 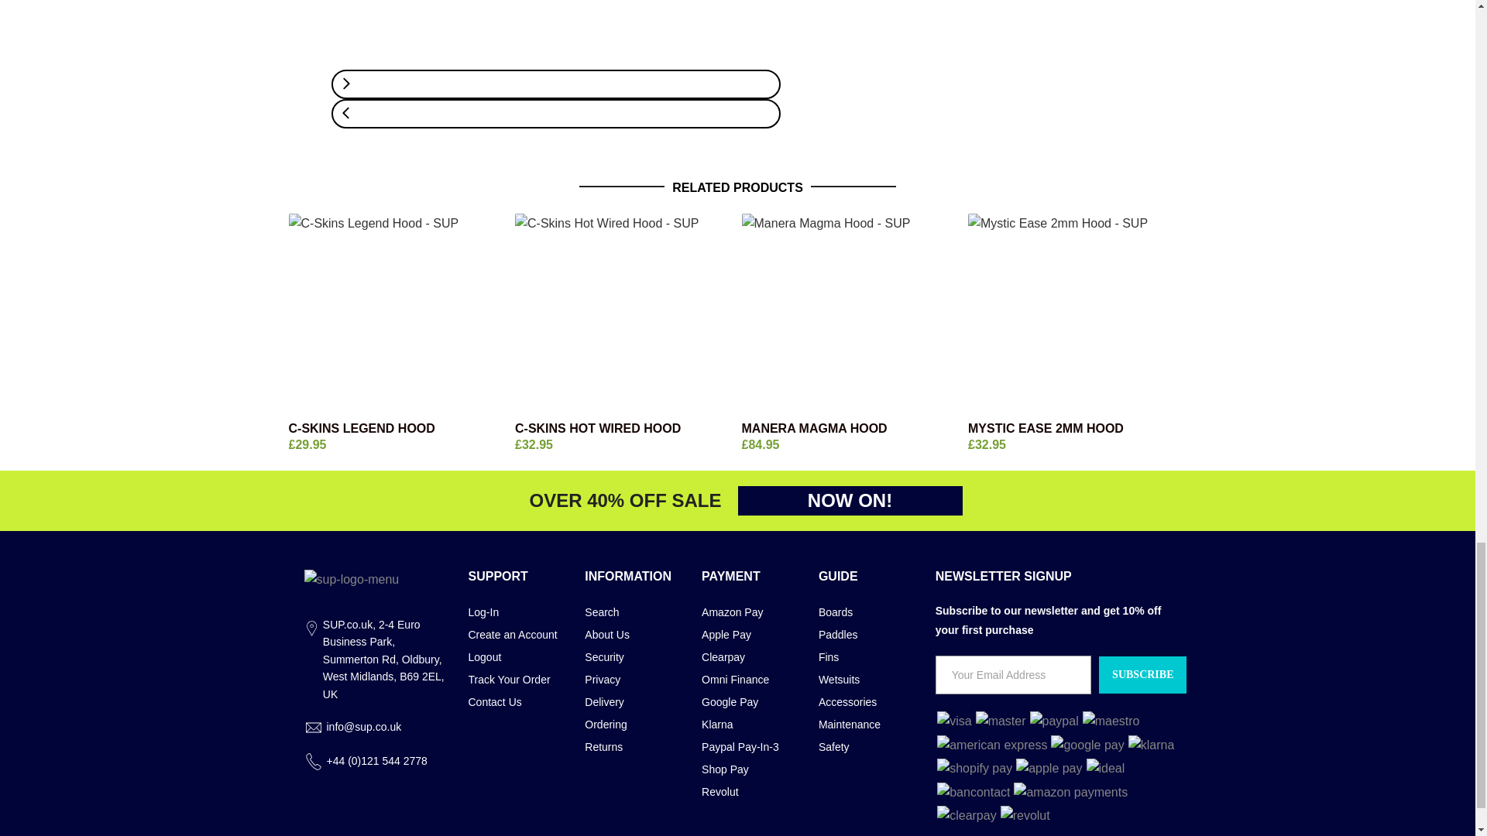 What do you see at coordinates (397, 314) in the screenshot?
I see `C-Skins Legend Hood` at bounding box center [397, 314].